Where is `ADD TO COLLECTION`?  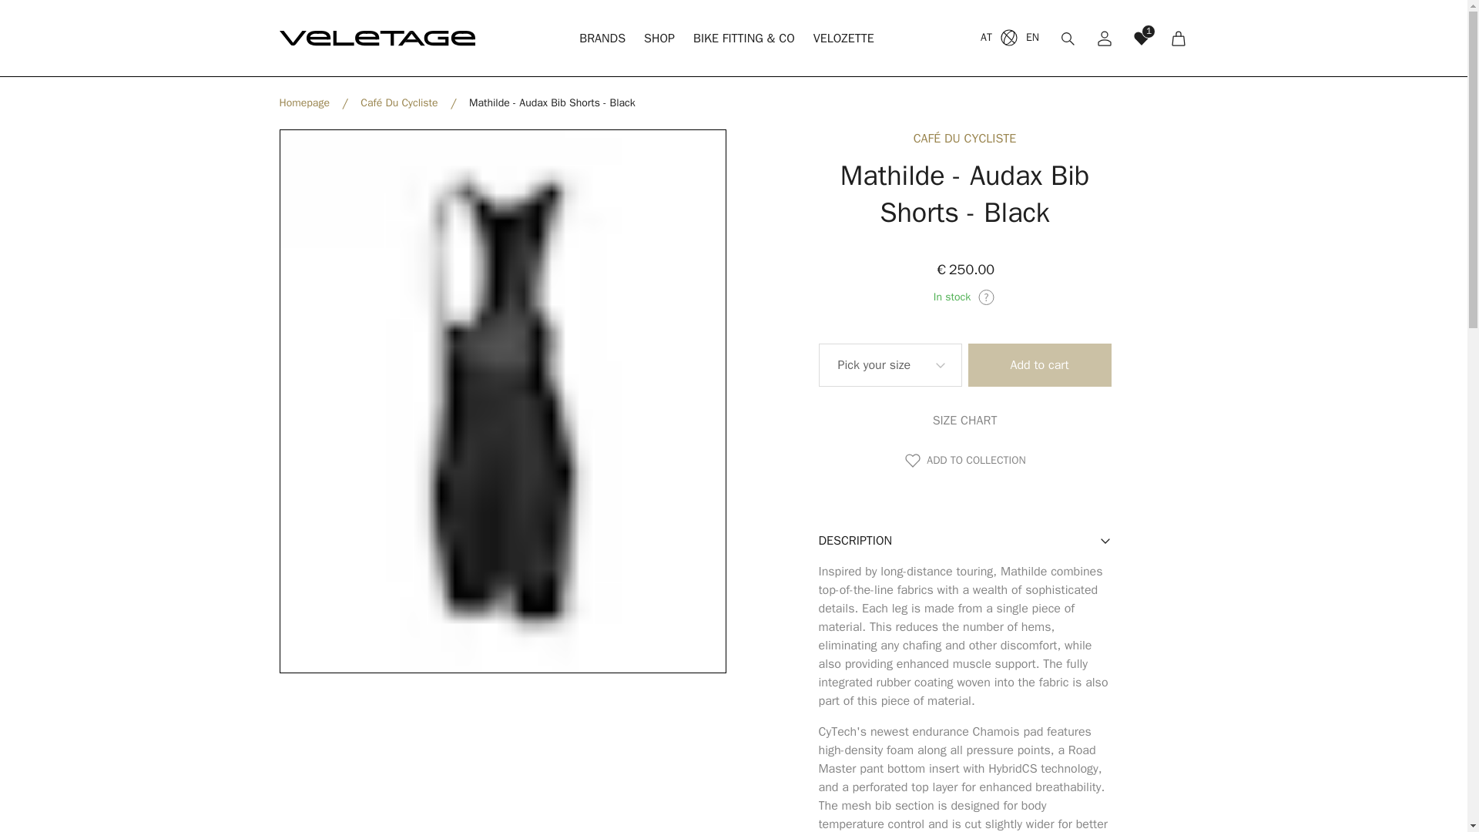
ADD TO COLLECTION is located at coordinates (964, 461).